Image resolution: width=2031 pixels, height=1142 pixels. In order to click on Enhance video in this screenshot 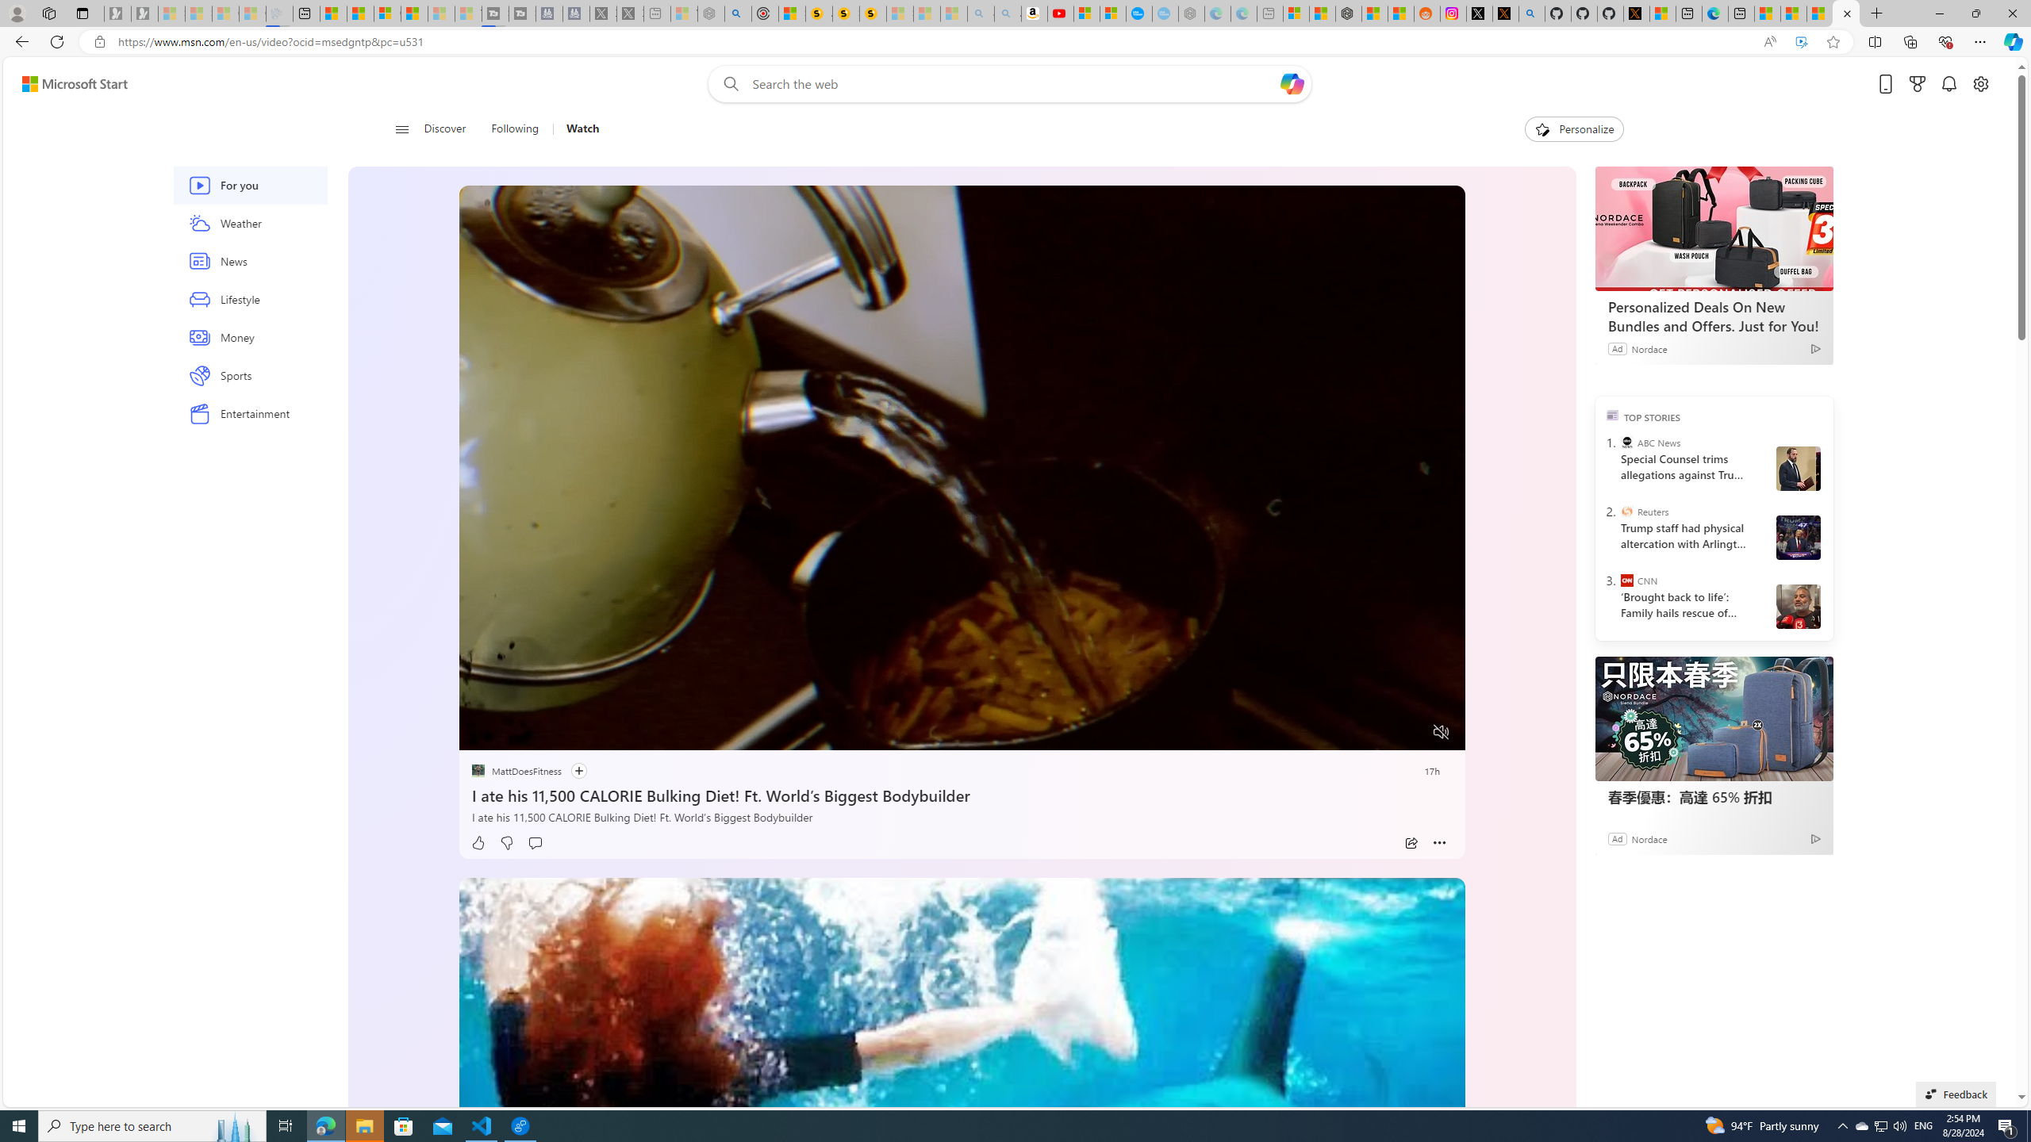, I will do `click(1801, 42)`.